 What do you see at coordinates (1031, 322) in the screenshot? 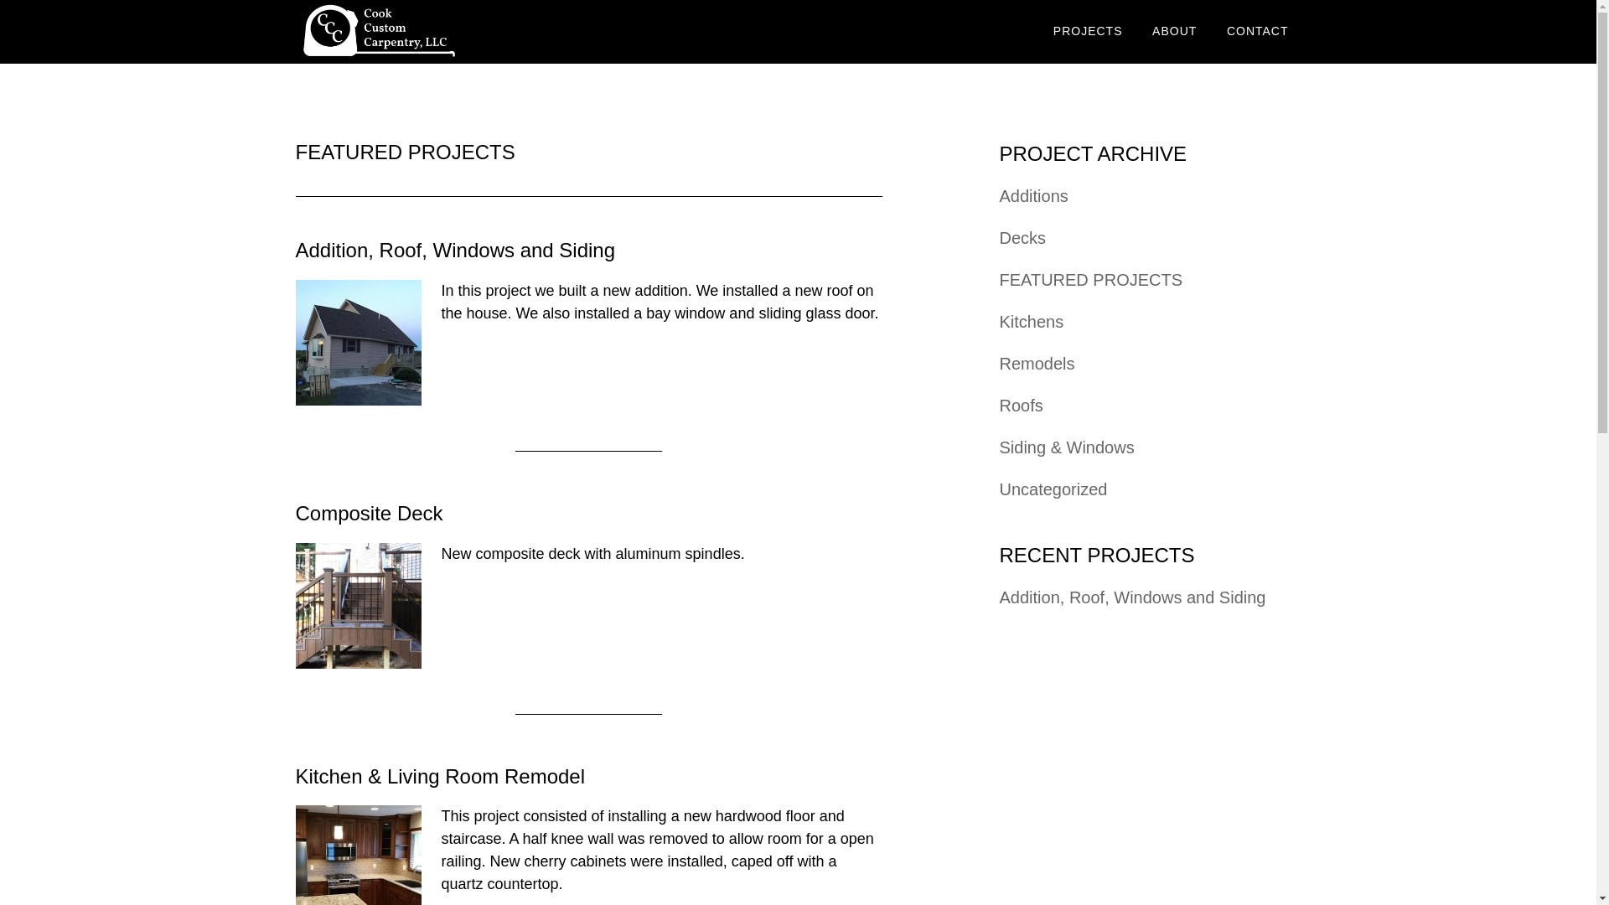
I see `Kitchens` at bounding box center [1031, 322].